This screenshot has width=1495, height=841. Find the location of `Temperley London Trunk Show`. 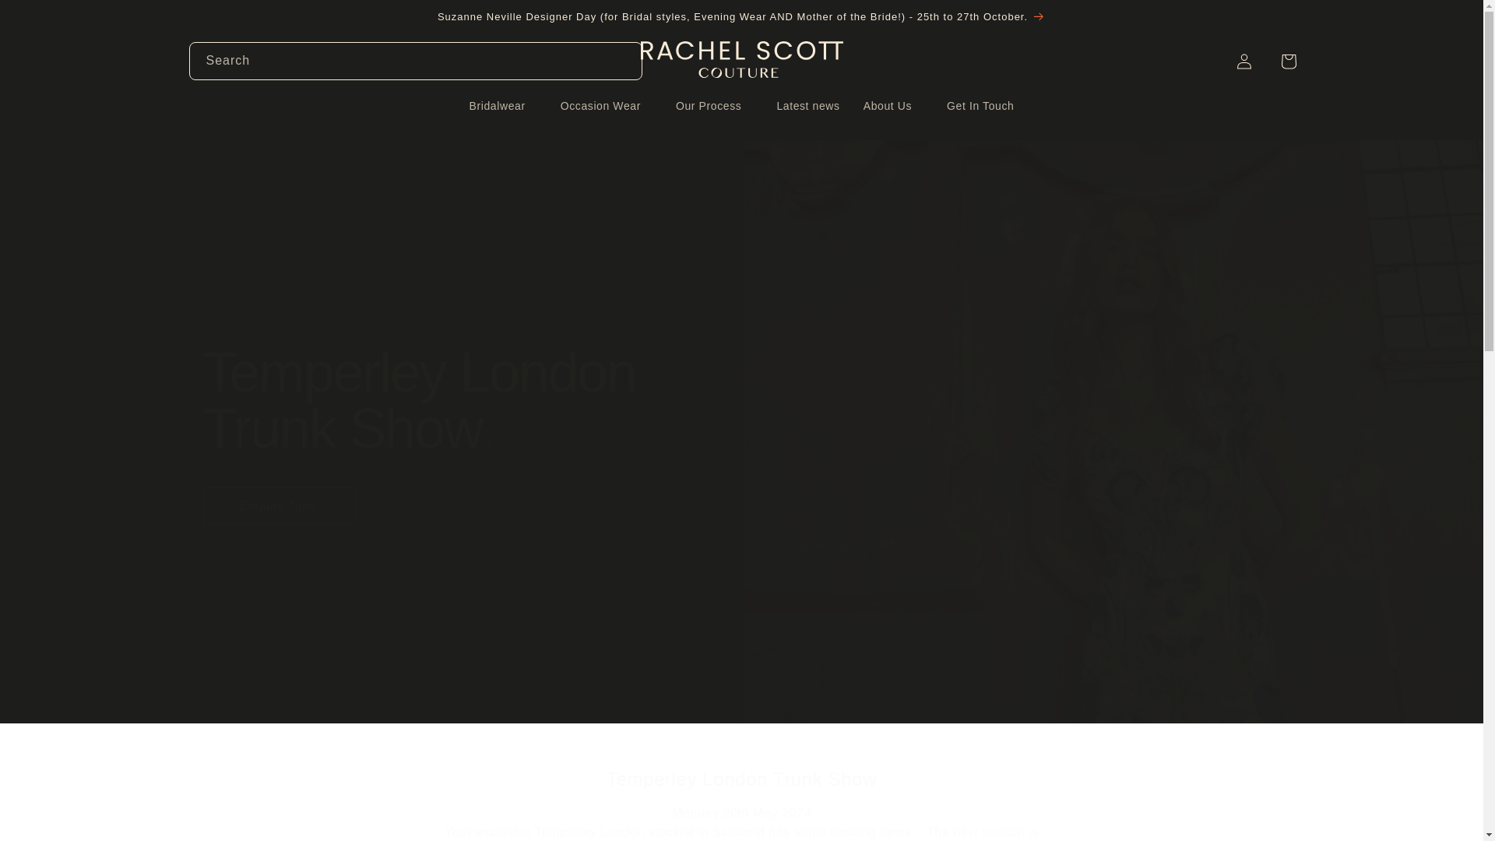

Temperley London Trunk Show is located at coordinates (741, 779).